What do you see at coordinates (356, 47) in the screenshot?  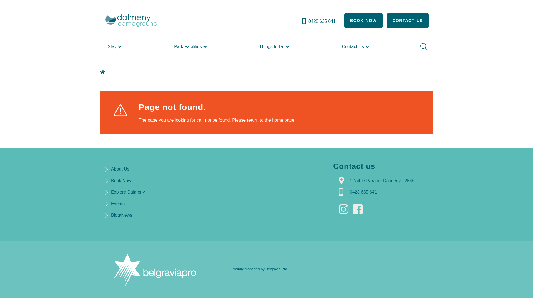 I see `Contact Us` at bounding box center [356, 47].